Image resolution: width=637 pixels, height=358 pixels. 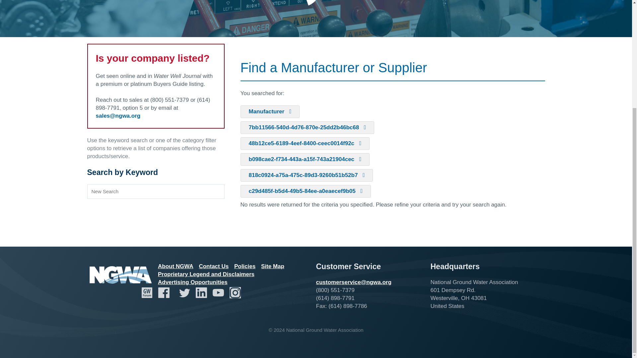 I want to click on Buyers Guide, so click(x=316, y=19).